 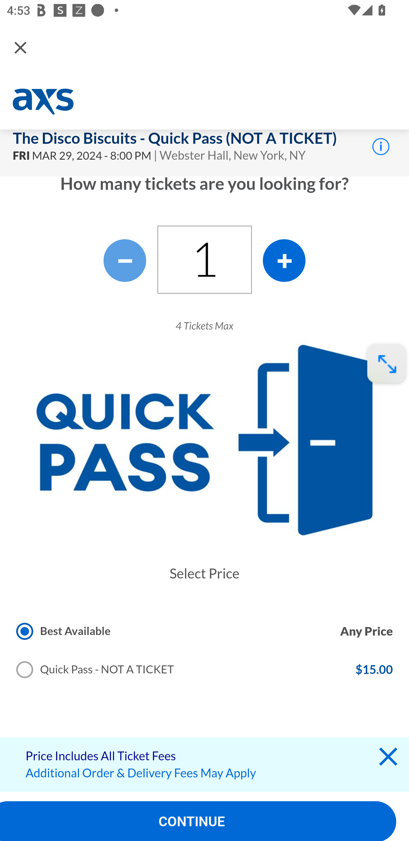 What do you see at coordinates (20, 47) in the screenshot?
I see `Close` at bounding box center [20, 47].